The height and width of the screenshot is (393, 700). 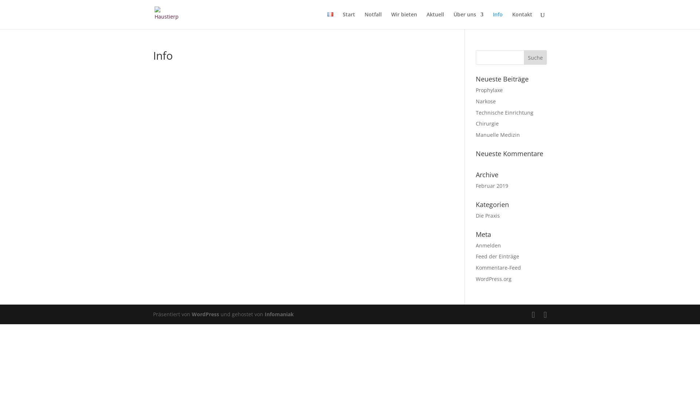 What do you see at coordinates (505, 113) in the screenshot?
I see `Technische Einrichtung` at bounding box center [505, 113].